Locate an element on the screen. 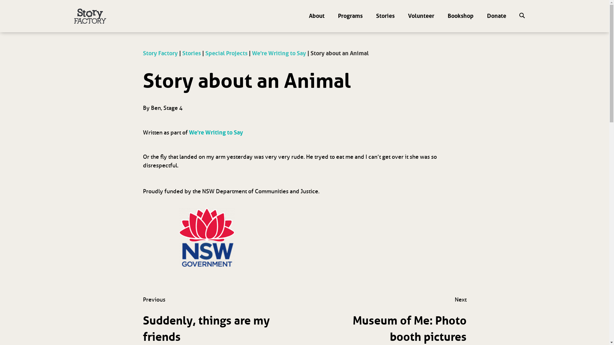  Bookshop is located at coordinates (460, 16).